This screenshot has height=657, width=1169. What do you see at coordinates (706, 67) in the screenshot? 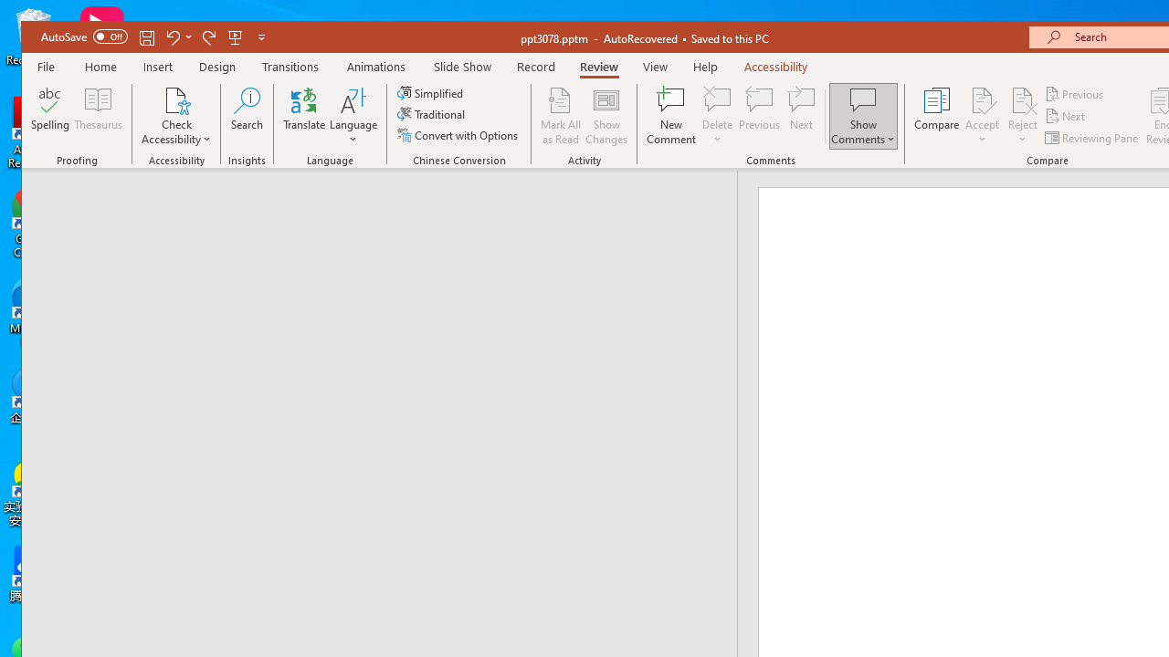
I see `Help` at bounding box center [706, 67].